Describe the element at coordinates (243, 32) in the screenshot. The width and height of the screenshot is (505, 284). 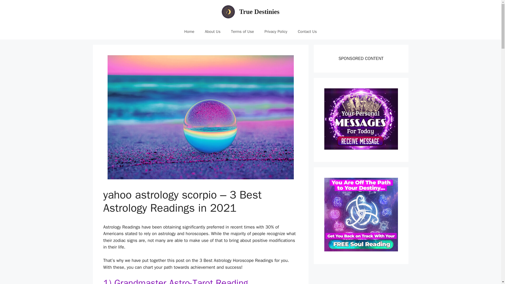
I see `Terms of Use` at that location.